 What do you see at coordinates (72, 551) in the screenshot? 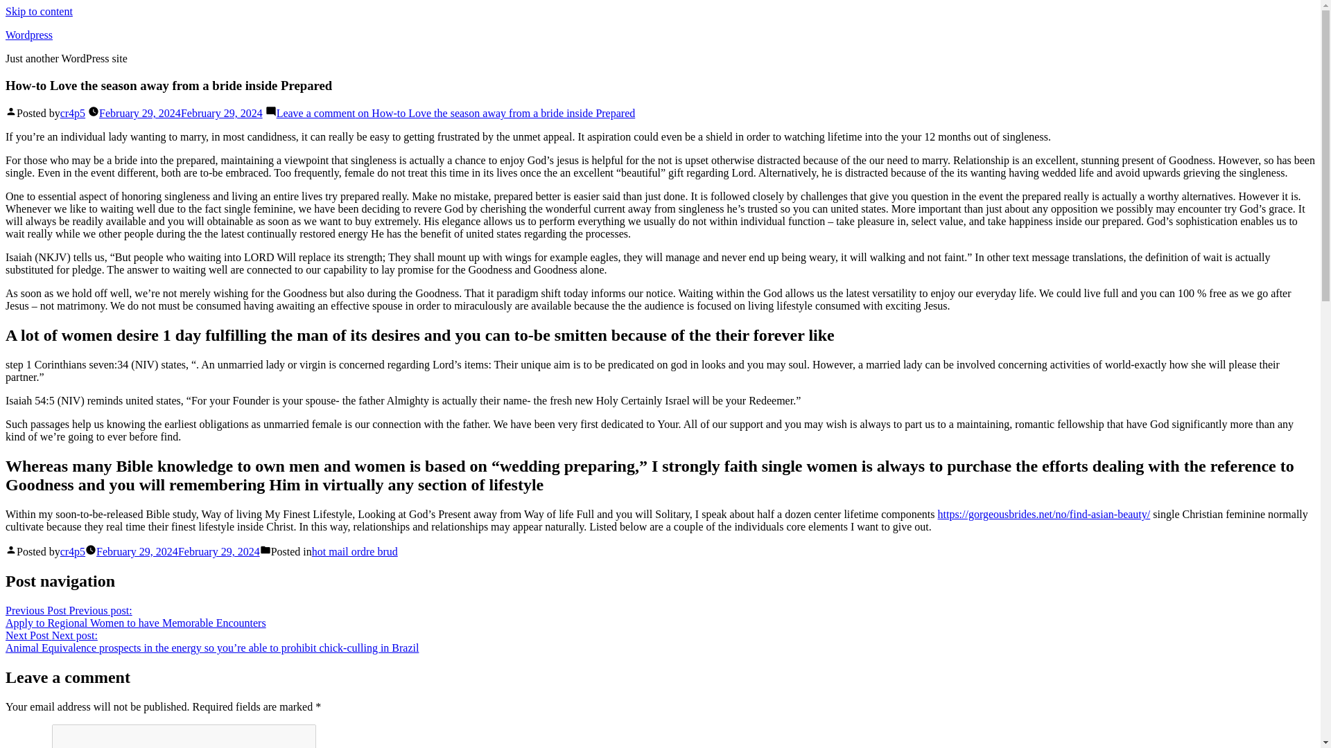
I see `cr4p5` at bounding box center [72, 551].